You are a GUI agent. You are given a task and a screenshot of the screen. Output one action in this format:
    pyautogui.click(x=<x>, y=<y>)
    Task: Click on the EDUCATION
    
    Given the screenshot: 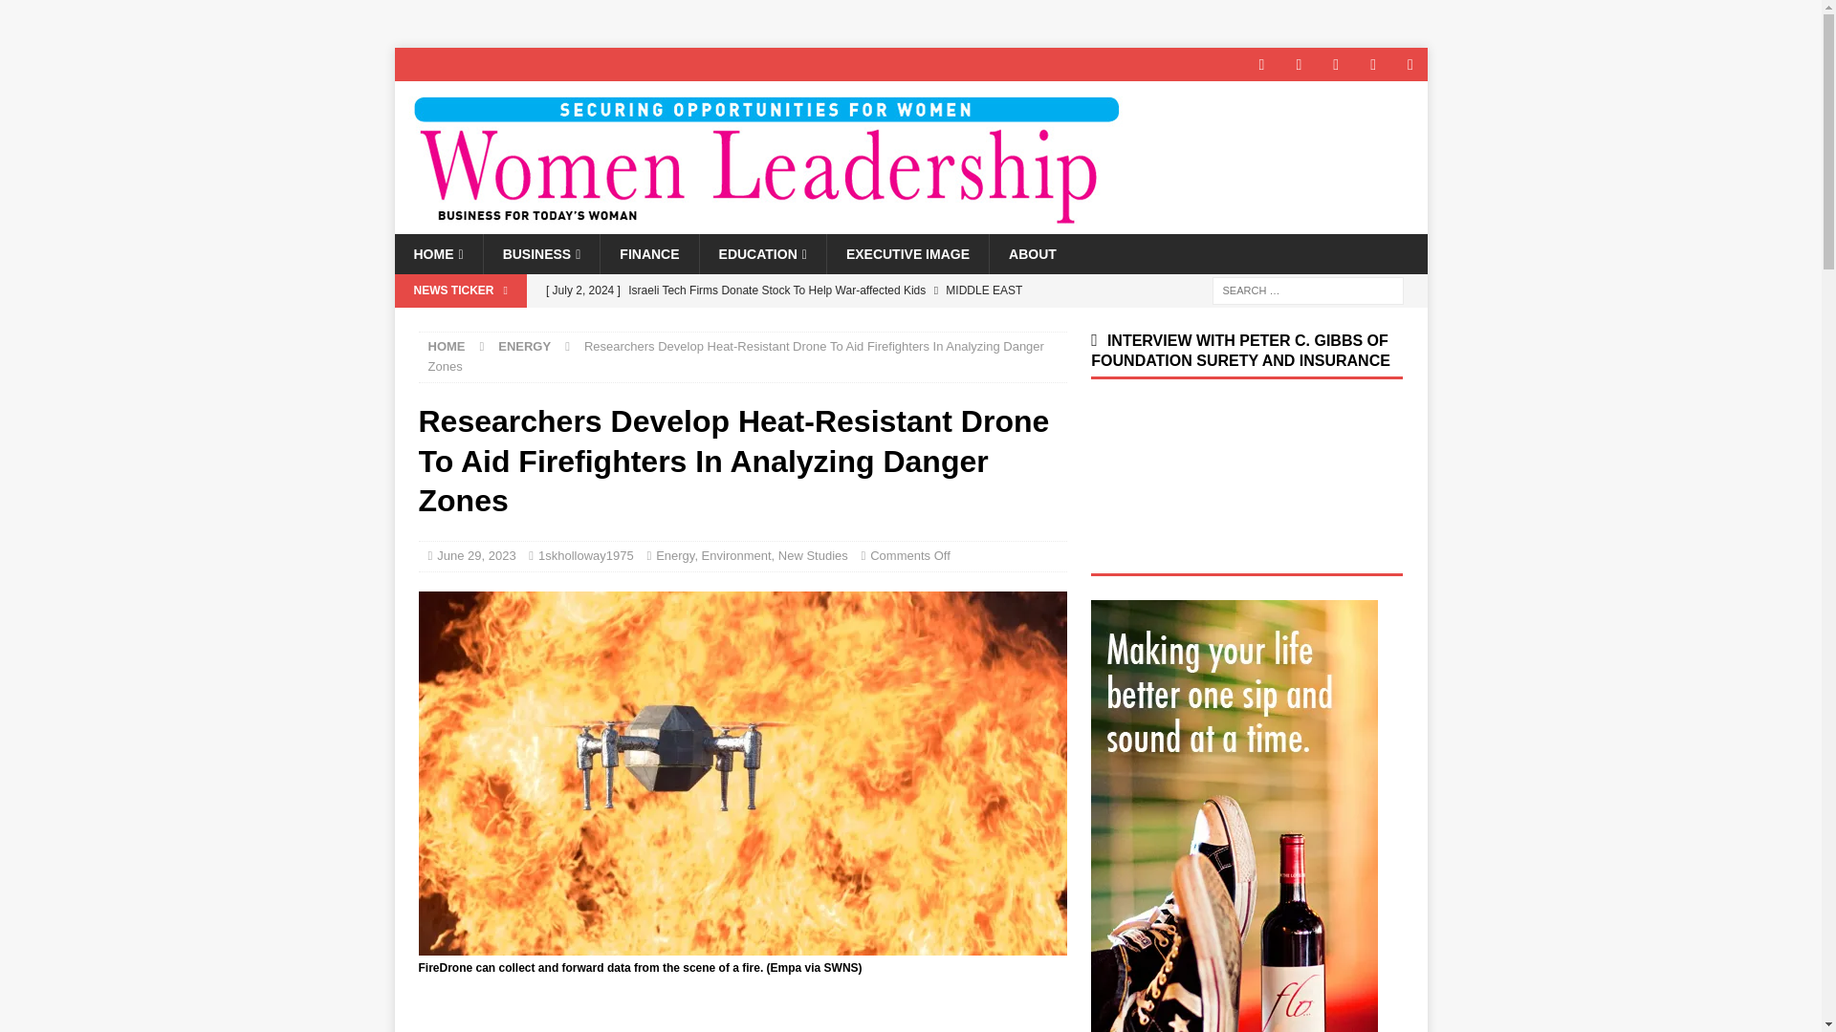 What is the action you would take?
    pyautogui.click(x=763, y=254)
    